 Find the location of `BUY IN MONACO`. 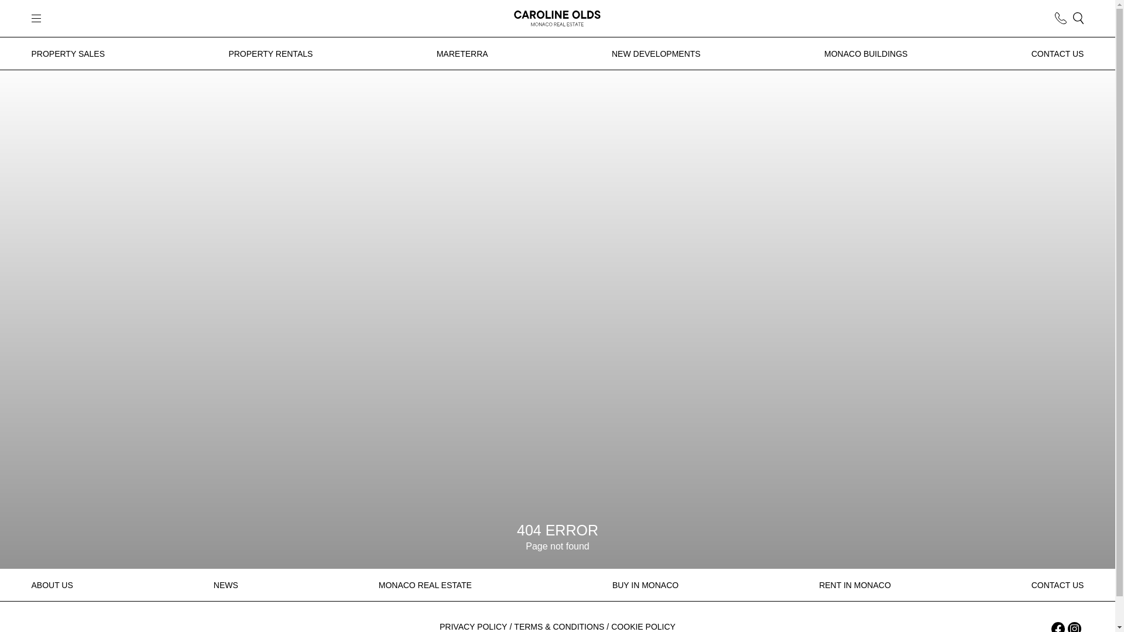

BUY IN MONACO is located at coordinates (645, 585).